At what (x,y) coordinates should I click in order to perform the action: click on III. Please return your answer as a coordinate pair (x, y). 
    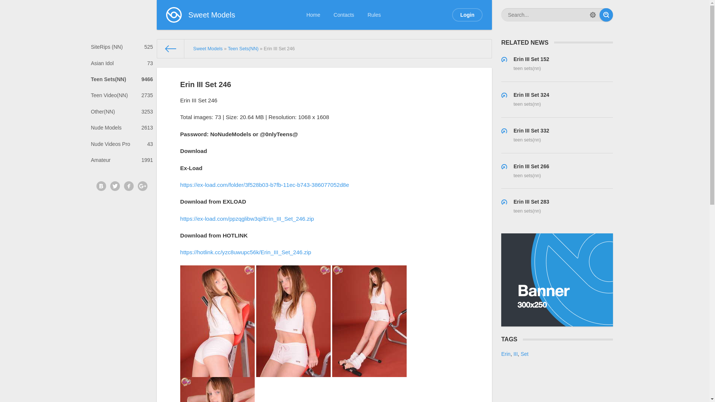
    Looking at the image, I should click on (516, 354).